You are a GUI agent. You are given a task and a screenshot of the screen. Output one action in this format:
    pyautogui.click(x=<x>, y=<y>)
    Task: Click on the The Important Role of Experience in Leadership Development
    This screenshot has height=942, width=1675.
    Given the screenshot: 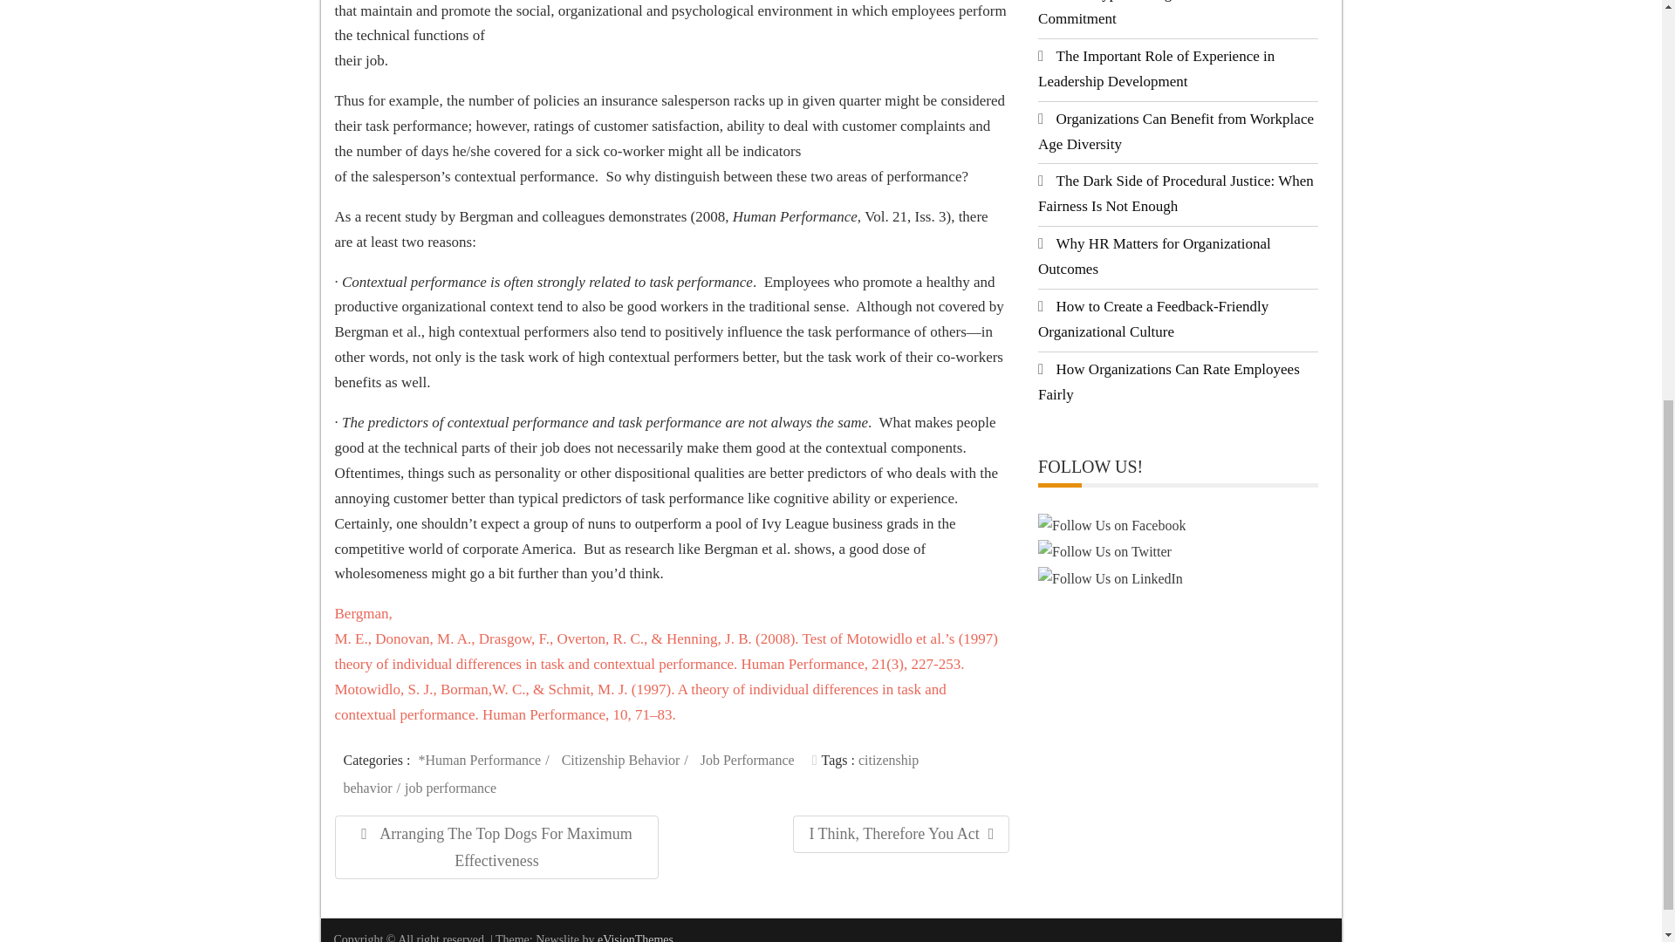 What is the action you would take?
    pyautogui.click(x=1157, y=68)
    